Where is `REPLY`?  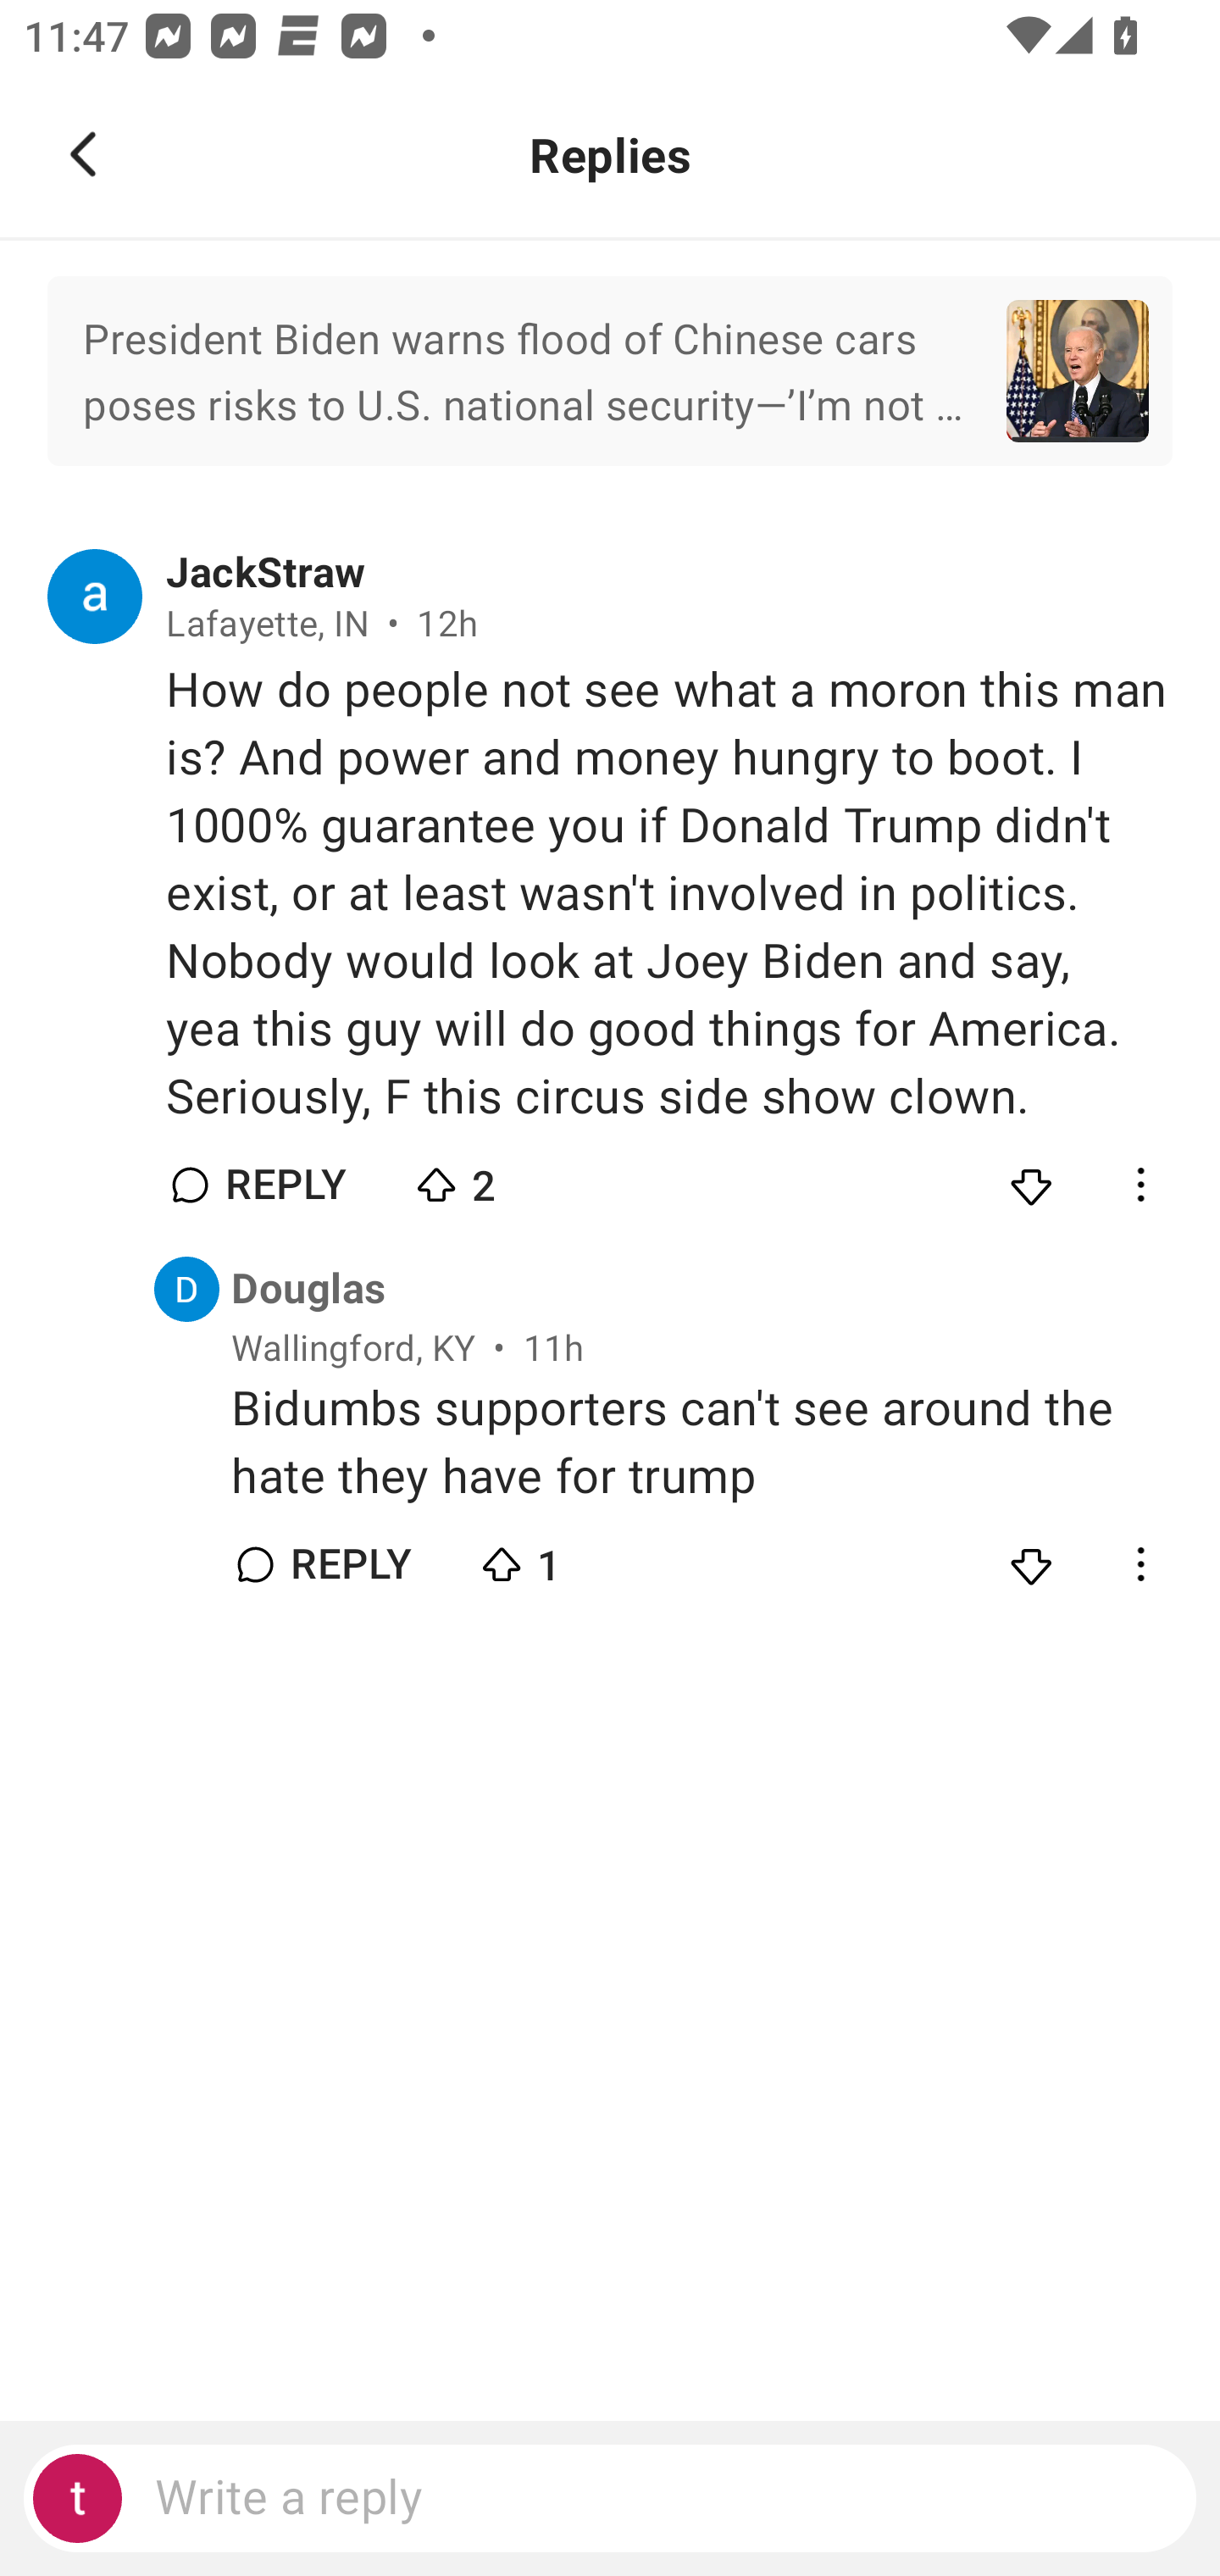 REPLY is located at coordinates (349, 1564).